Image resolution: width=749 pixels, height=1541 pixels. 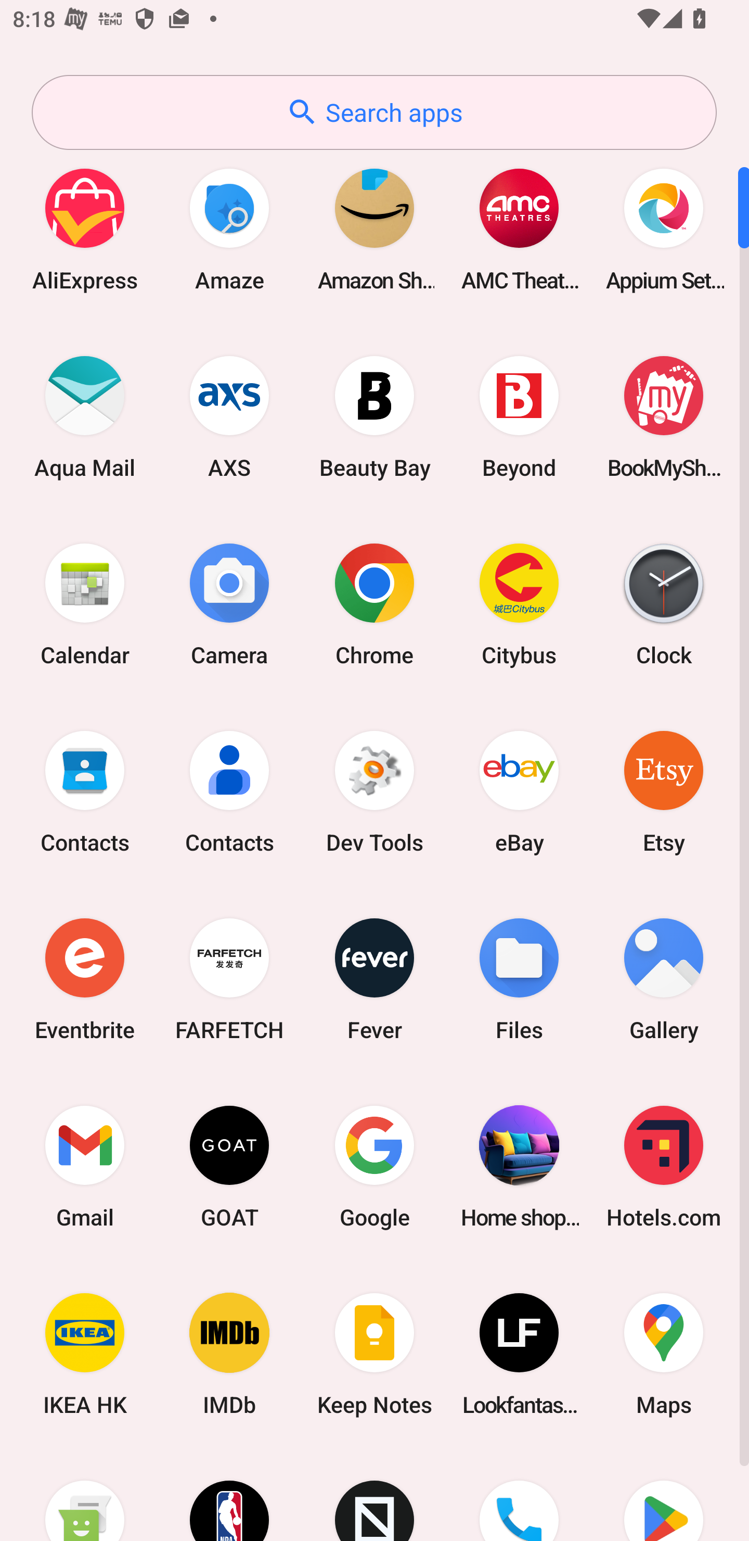 I want to click on AMC Theatres, so click(x=519, y=229).